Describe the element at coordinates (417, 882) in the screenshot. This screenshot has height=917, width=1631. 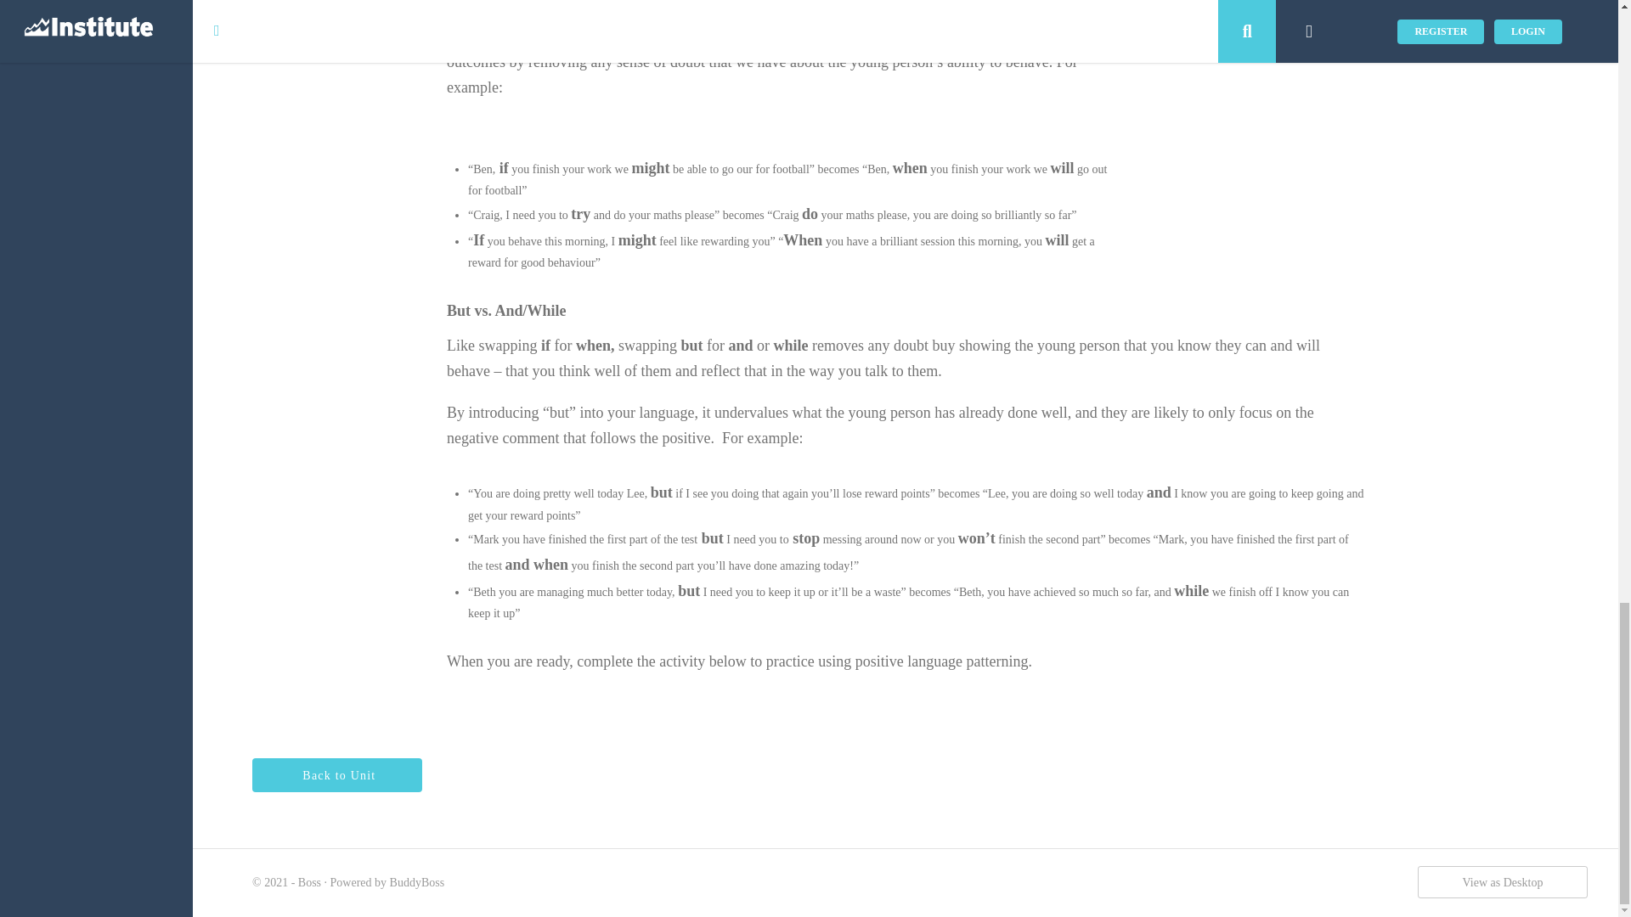
I see `BuddyPress themes` at that location.